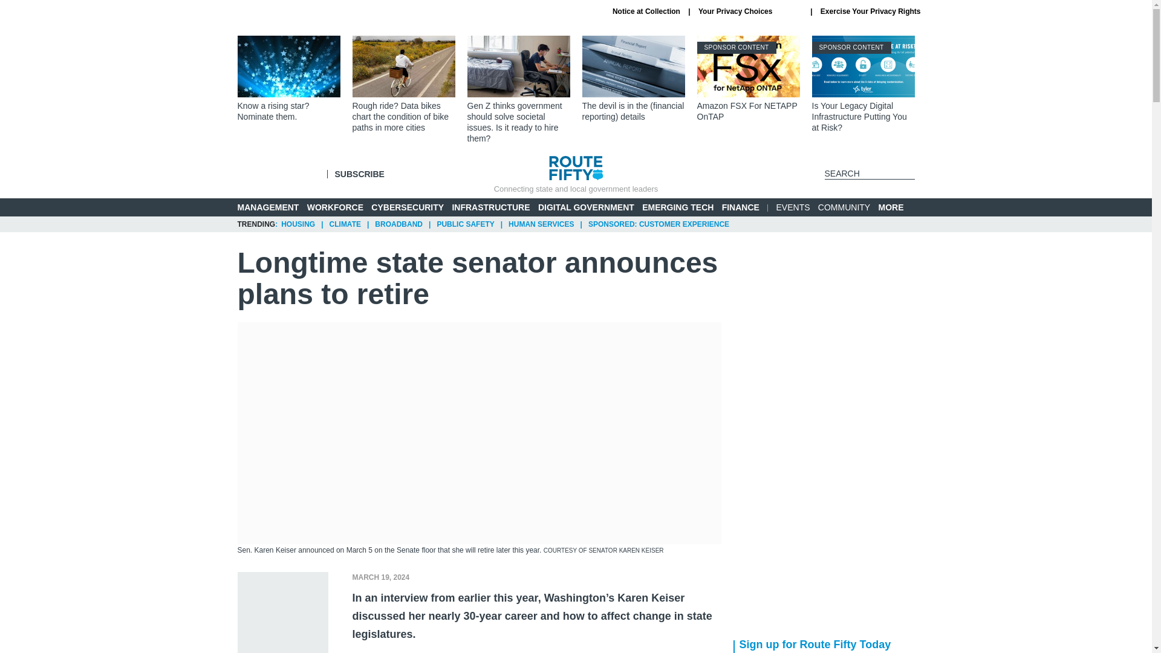  Describe the element at coordinates (288, 79) in the screenshot. I see `Know a rising star? Nominate them.` at that location.